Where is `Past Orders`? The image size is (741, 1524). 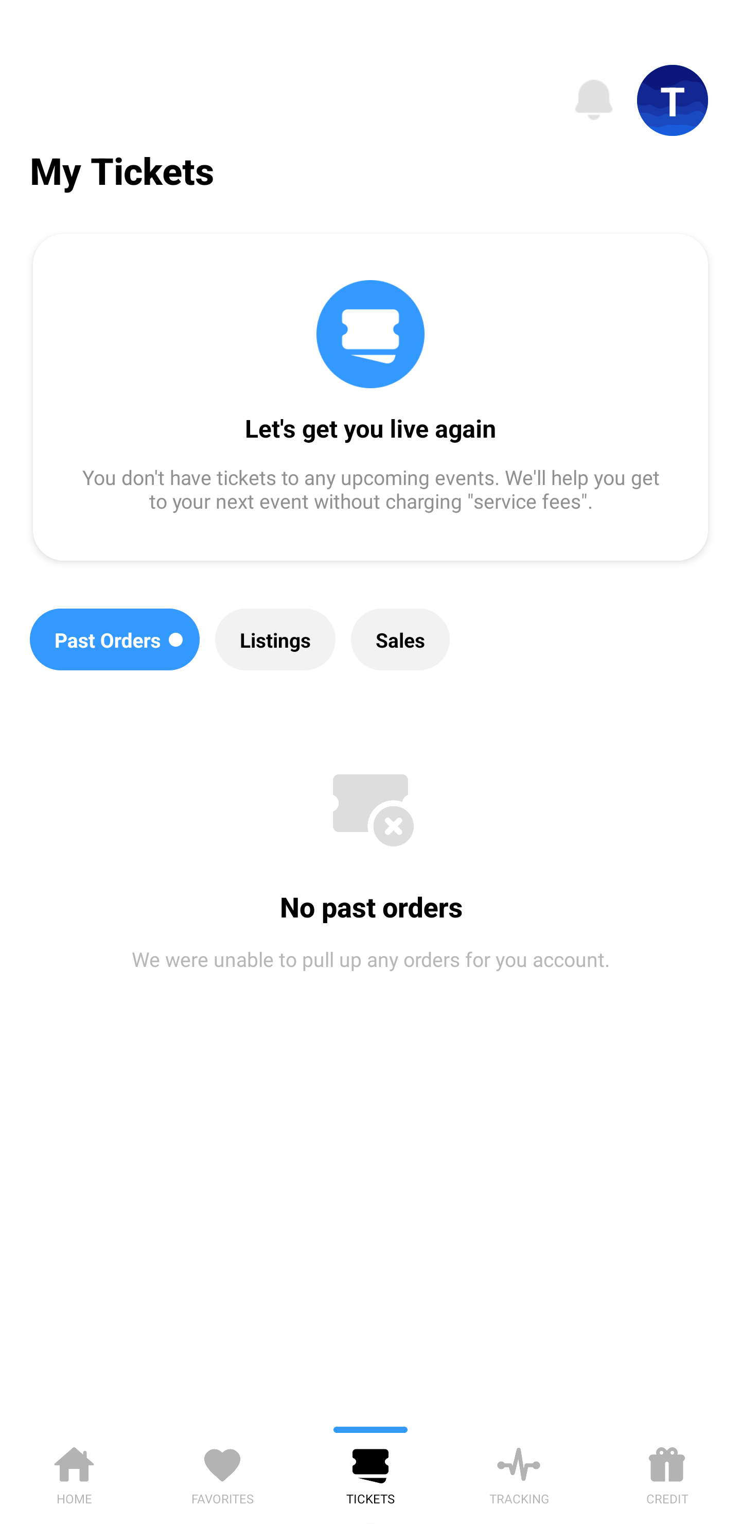
Past Orders is located at coordinates (114, 639).